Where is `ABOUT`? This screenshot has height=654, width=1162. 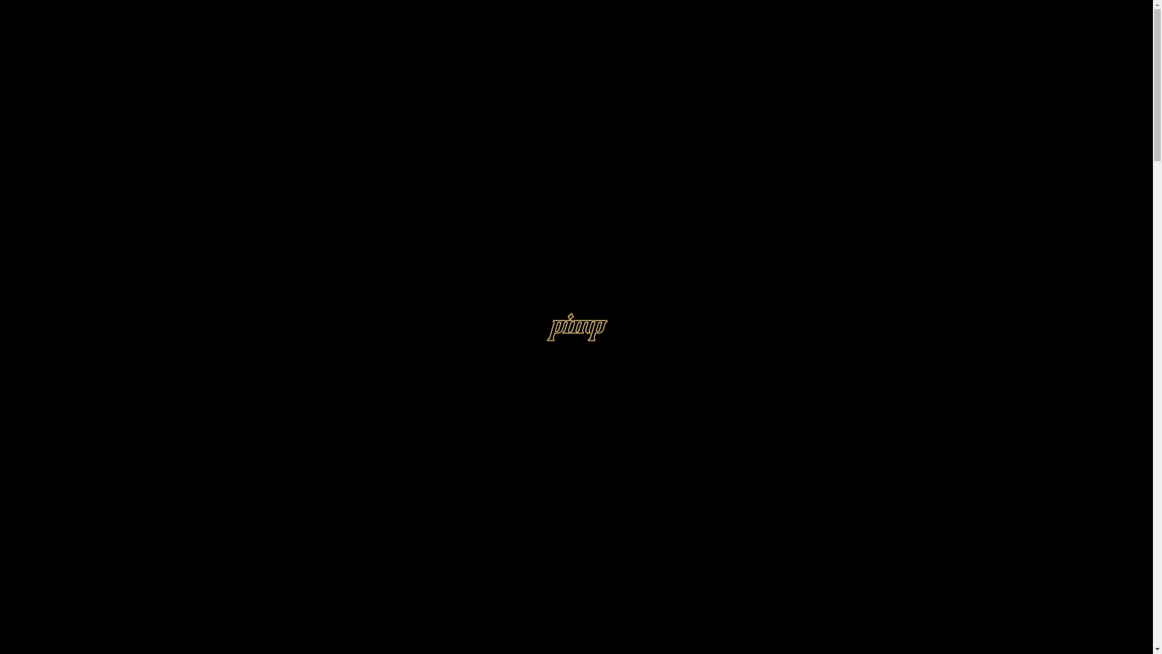
ABOUT is located at coordinates (745, 11).